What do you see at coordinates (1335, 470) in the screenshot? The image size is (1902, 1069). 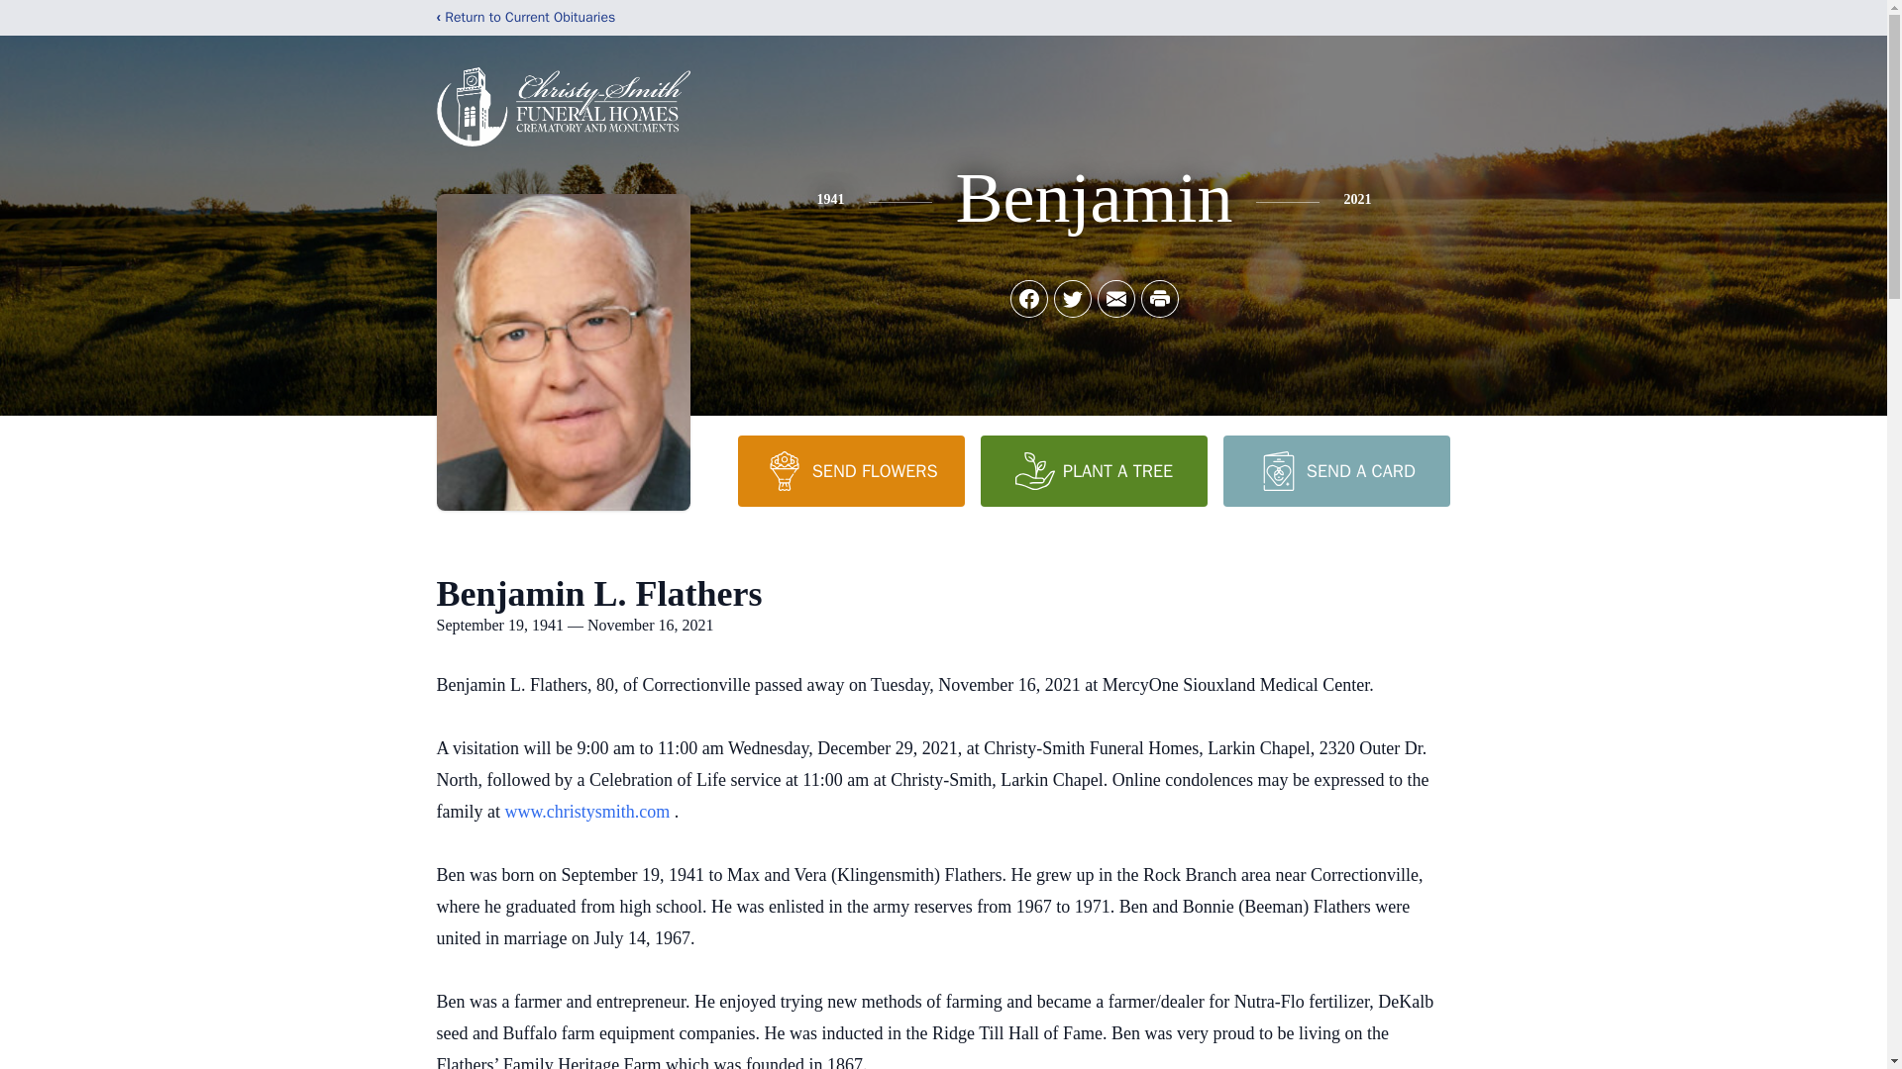 I see `SEND A CARD` at bounding box center [1335, 470].